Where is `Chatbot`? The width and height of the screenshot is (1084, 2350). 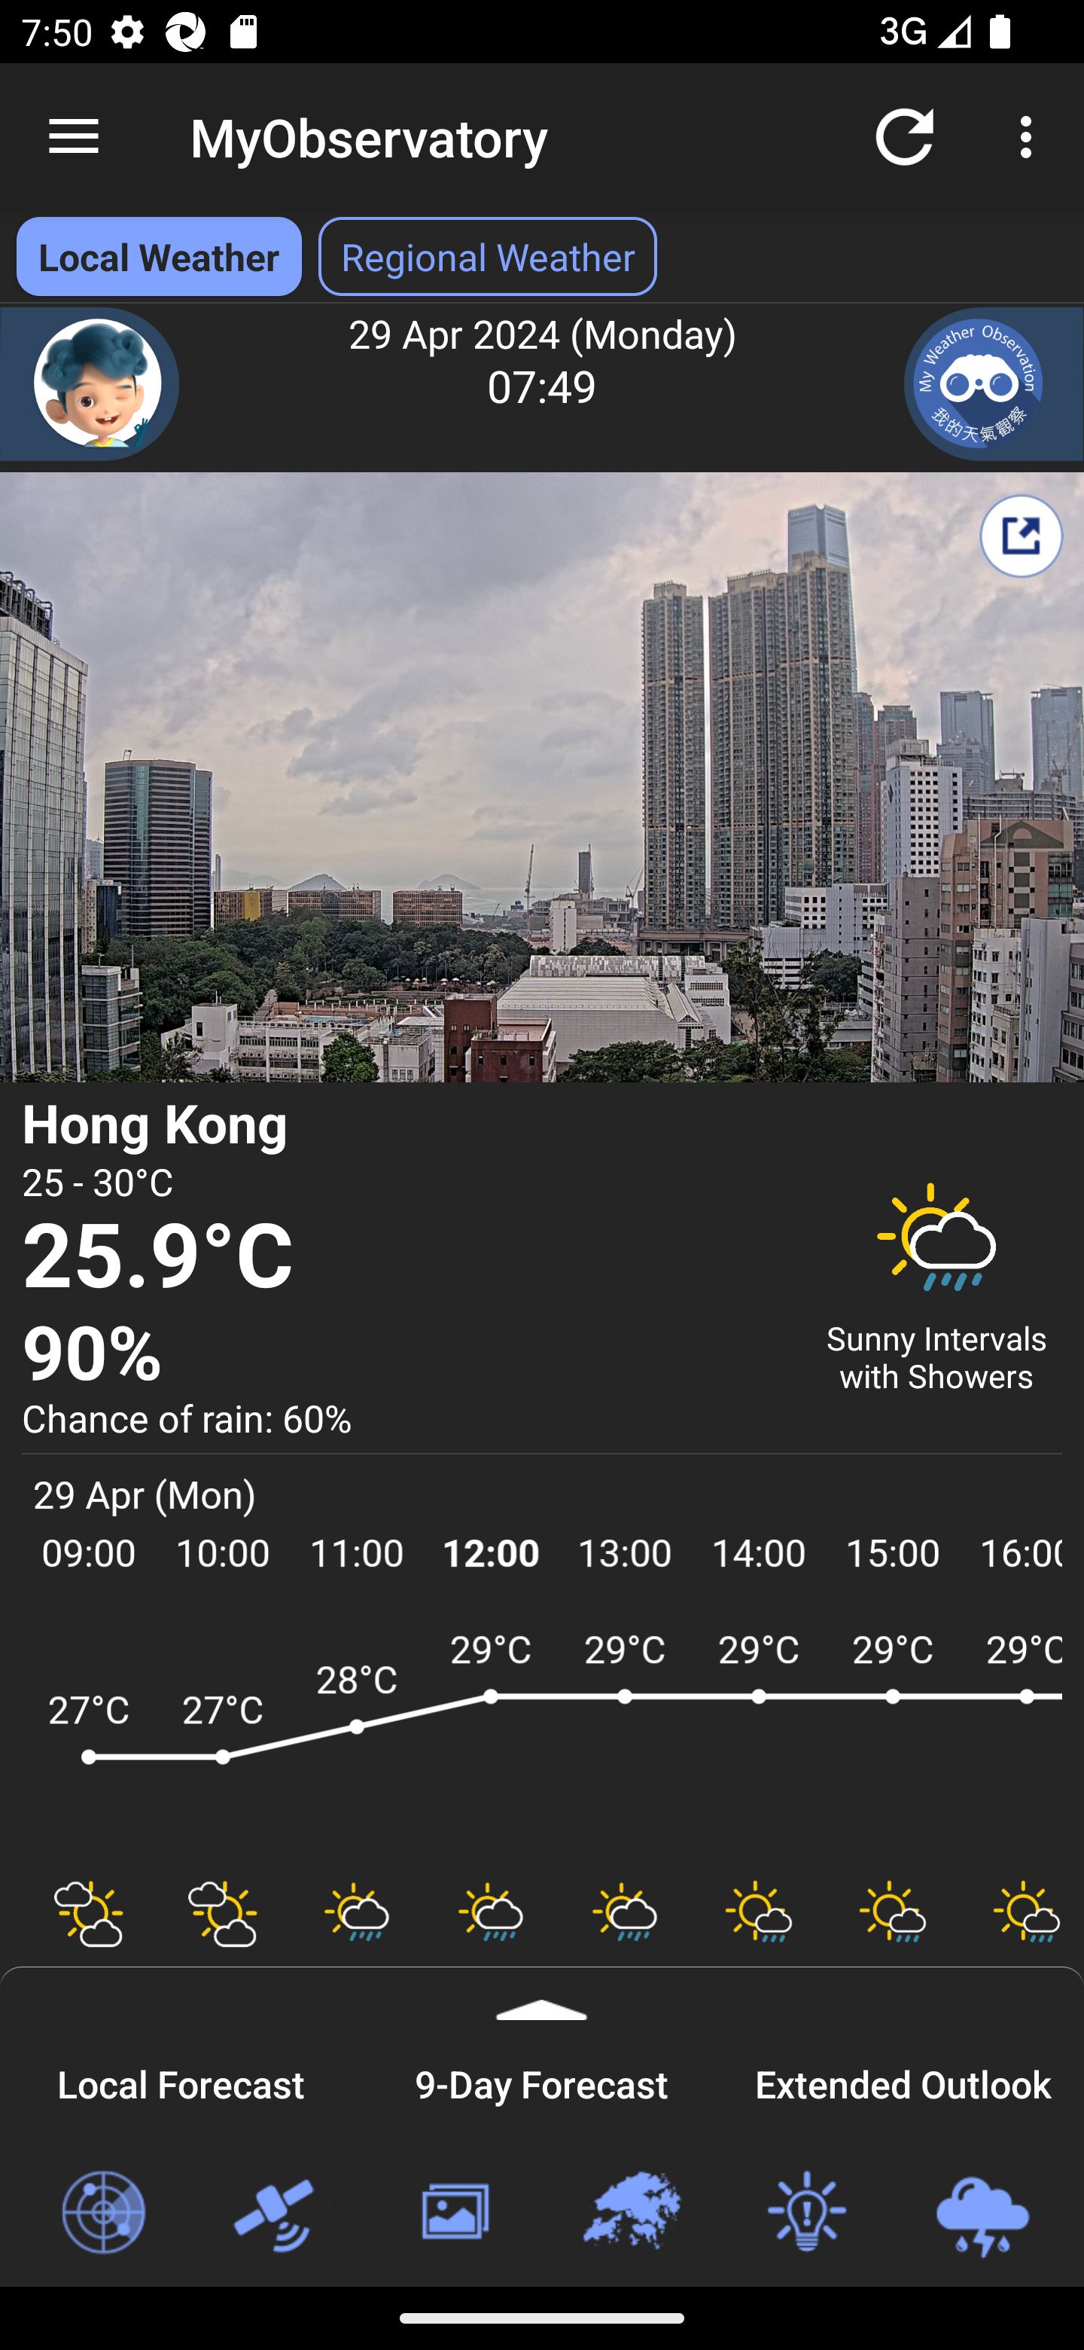
Chatbot is located at coordinates (90, 384).